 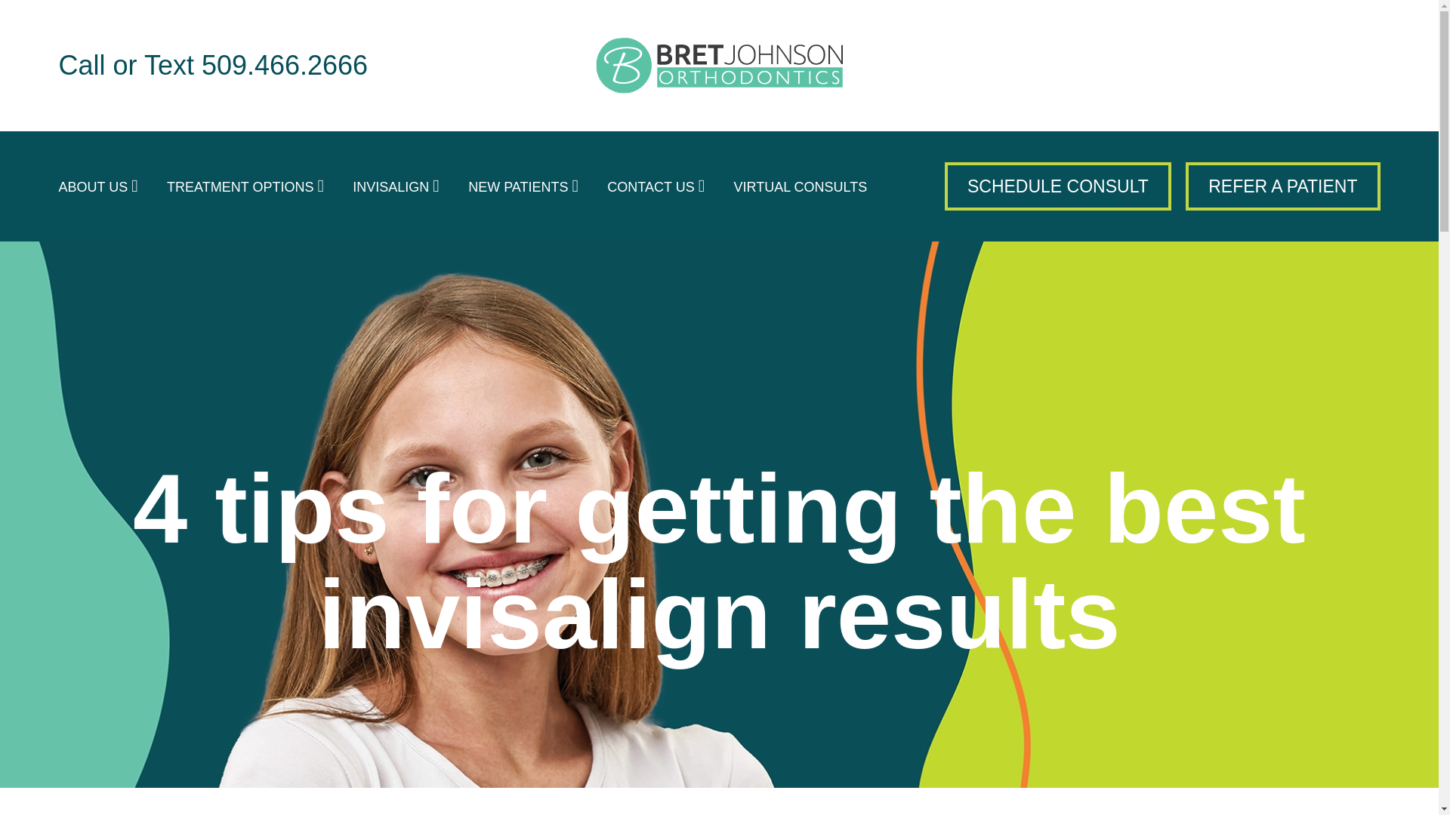 I want to click on TREATMENT OPTIONS, so click(x=245, y=187).